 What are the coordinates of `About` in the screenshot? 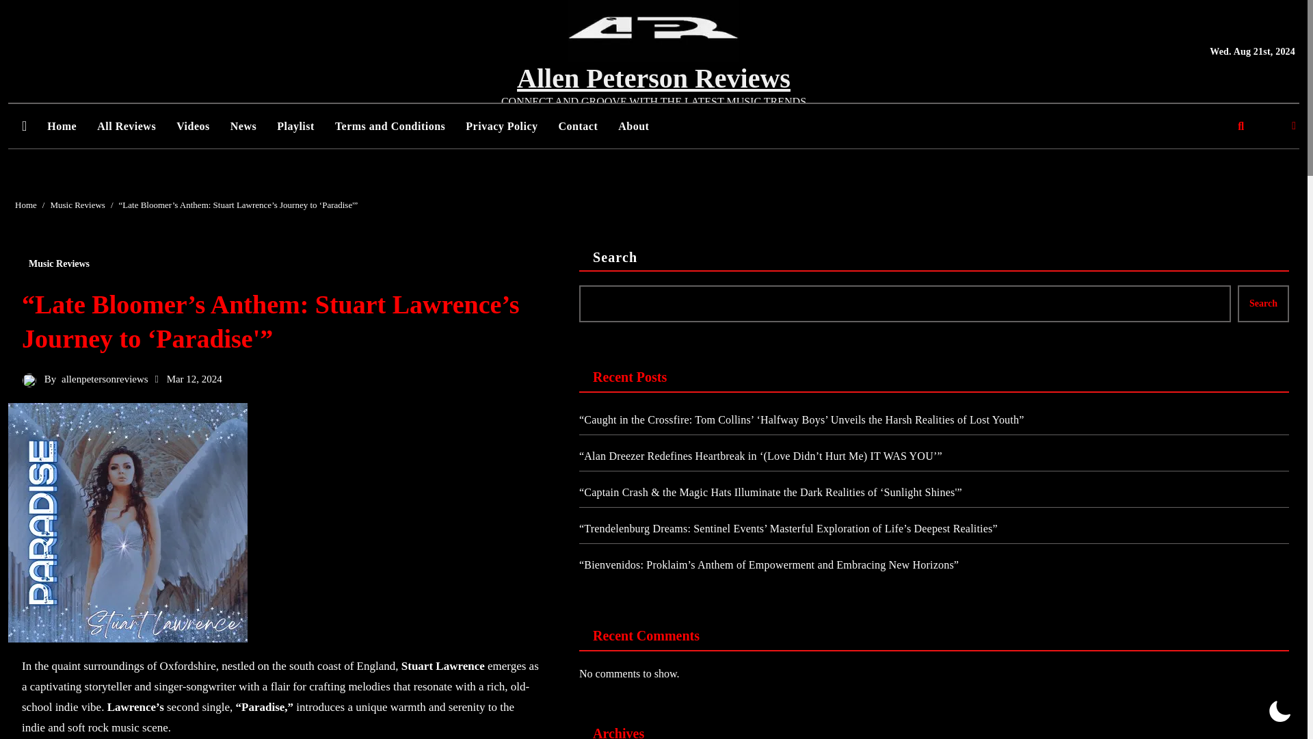 It's located at (633, 126).